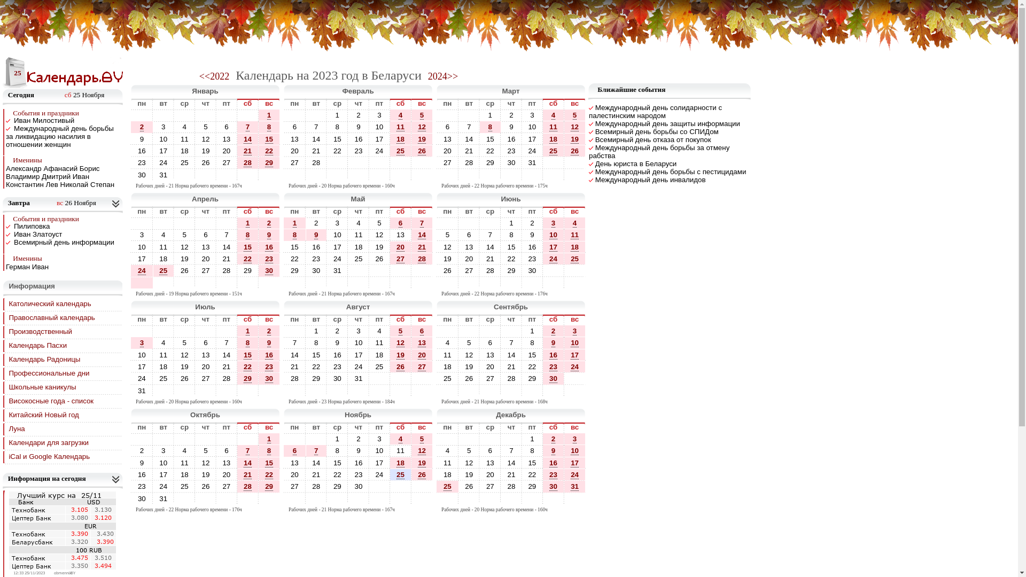 The width and height of the screenshot is (1026, 577). I want to click on  , so click(401, 175).